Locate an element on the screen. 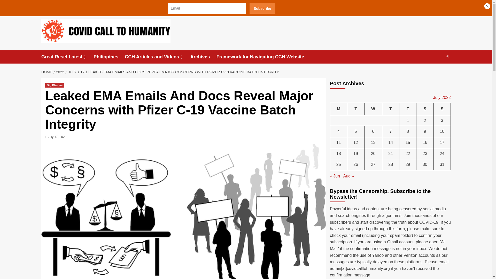  ABOUT is located at coordinates (85, 6).